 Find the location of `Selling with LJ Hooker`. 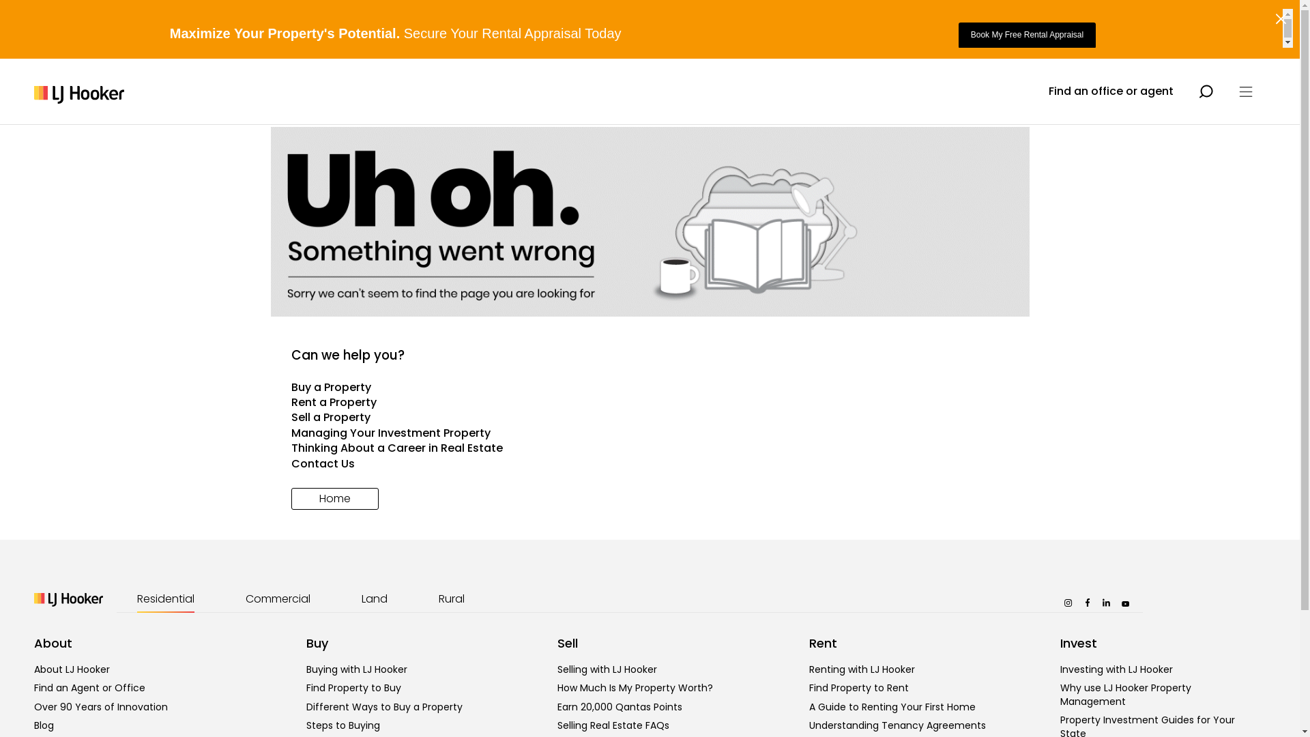

Selling with LJ Hooker is located at coordinates (607, 669).